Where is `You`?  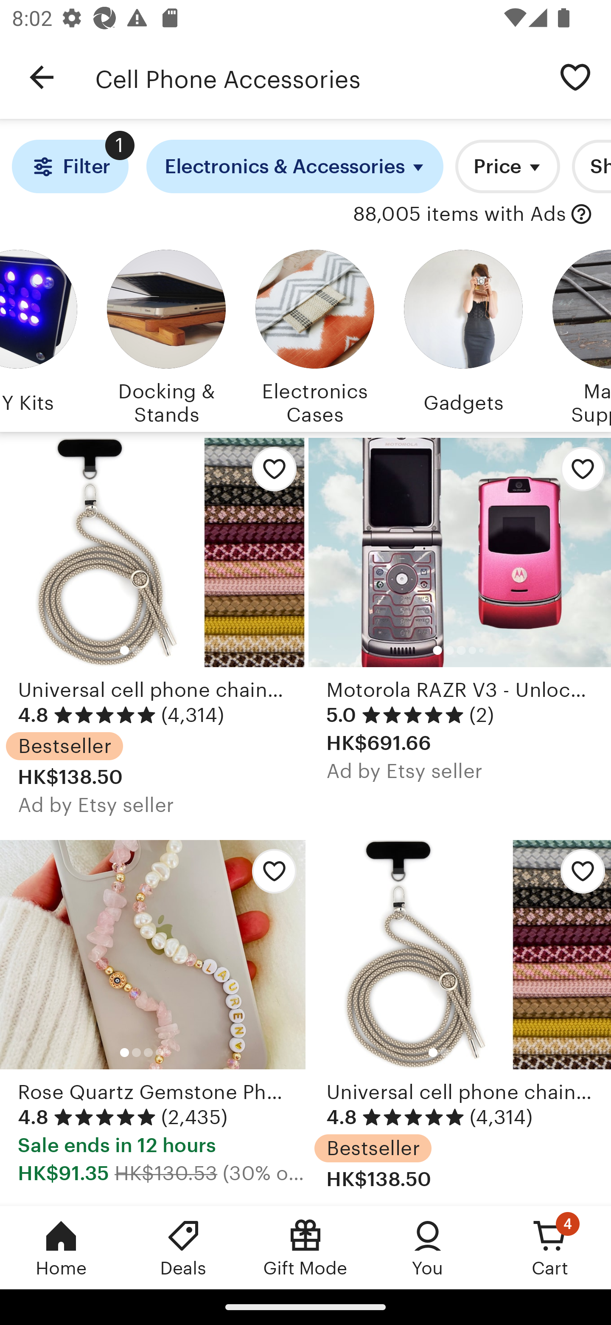
You is located at coordinates (428, 1247).